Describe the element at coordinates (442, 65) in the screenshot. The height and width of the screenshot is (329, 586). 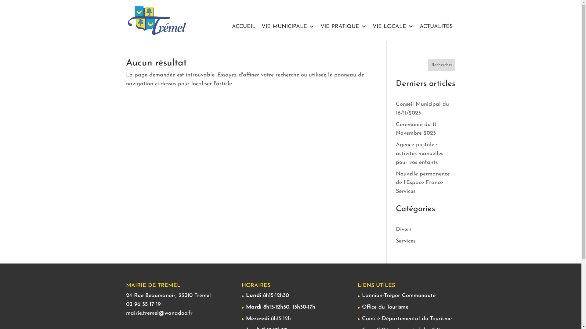
I see `Rechercher` at that location.